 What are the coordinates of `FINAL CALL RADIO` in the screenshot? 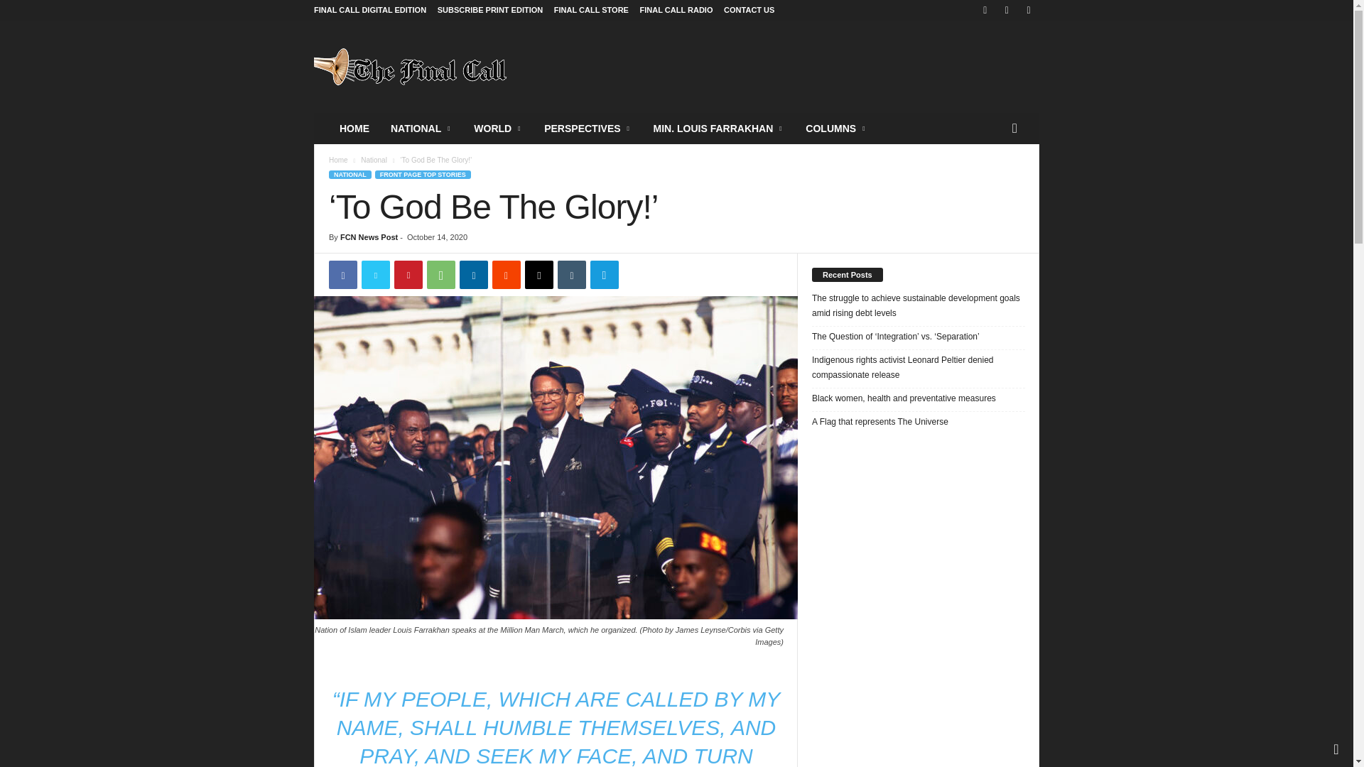 It's located at (676, 10).